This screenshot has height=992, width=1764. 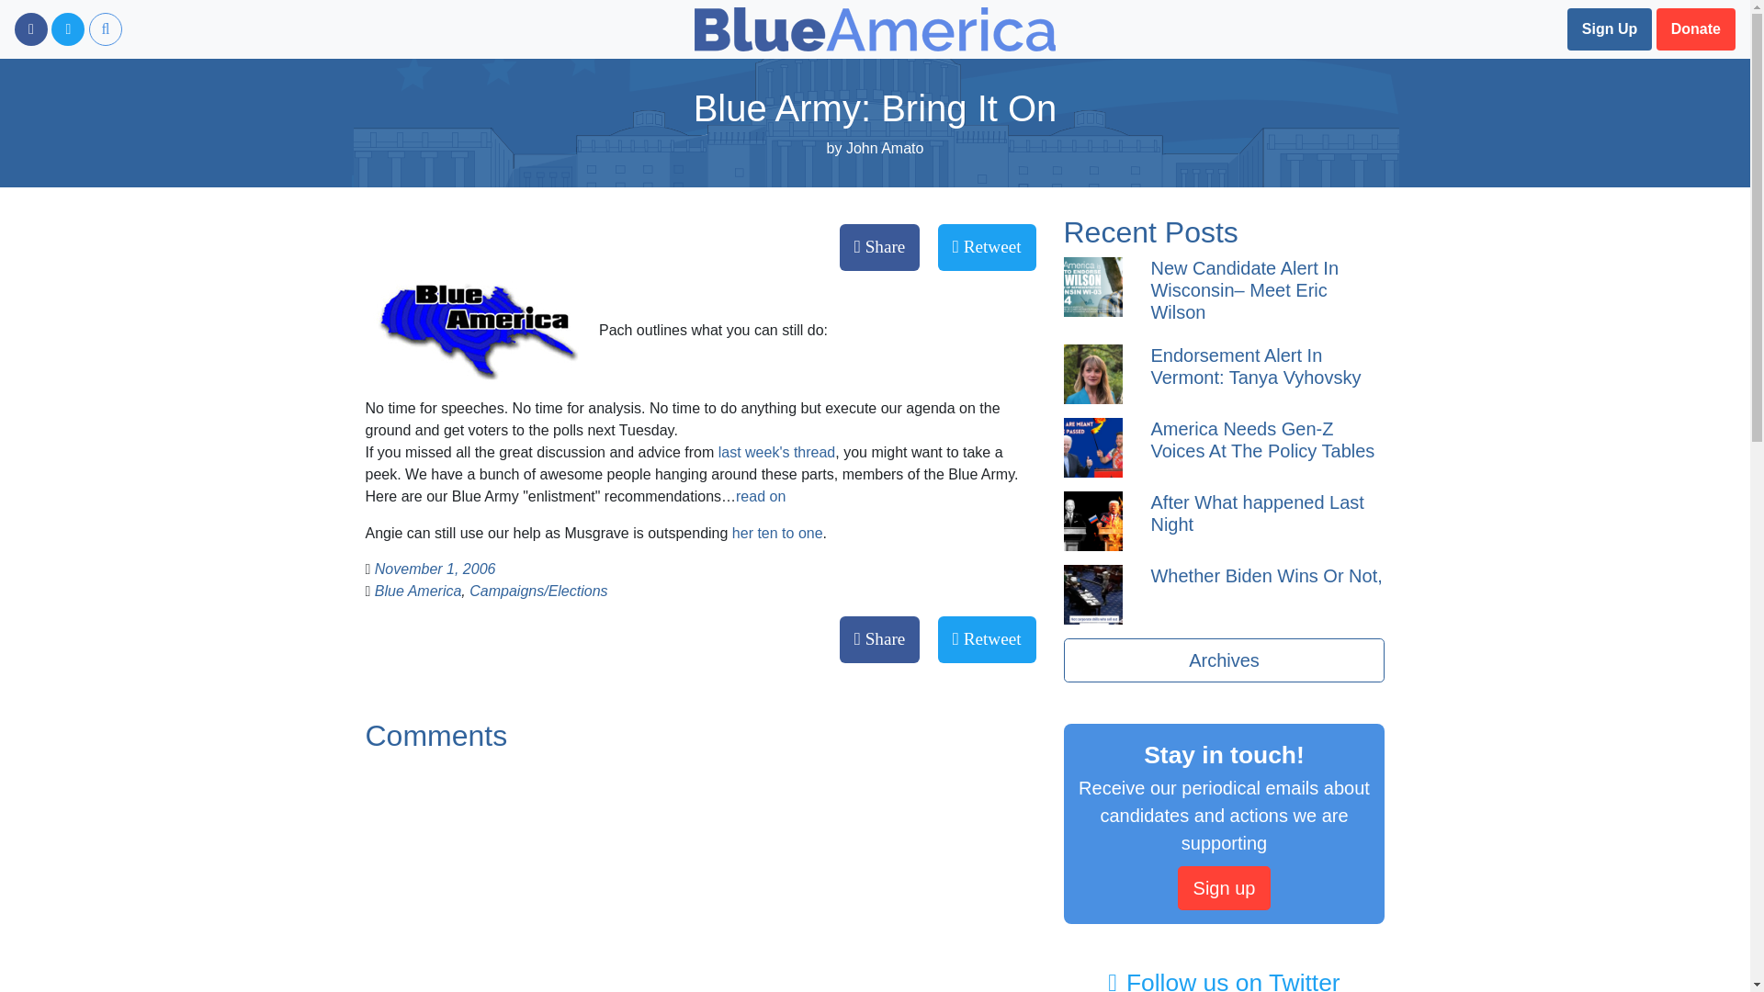 I want to click on Retweet, so click(x=987, y=639).